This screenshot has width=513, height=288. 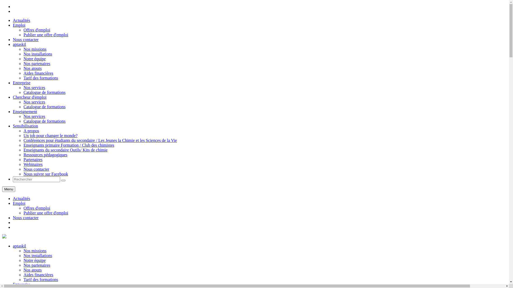 What do you see at coordinates (41, 279) in the screenshot?
I see `Tarif des formations` at bounding box center [41, 279].